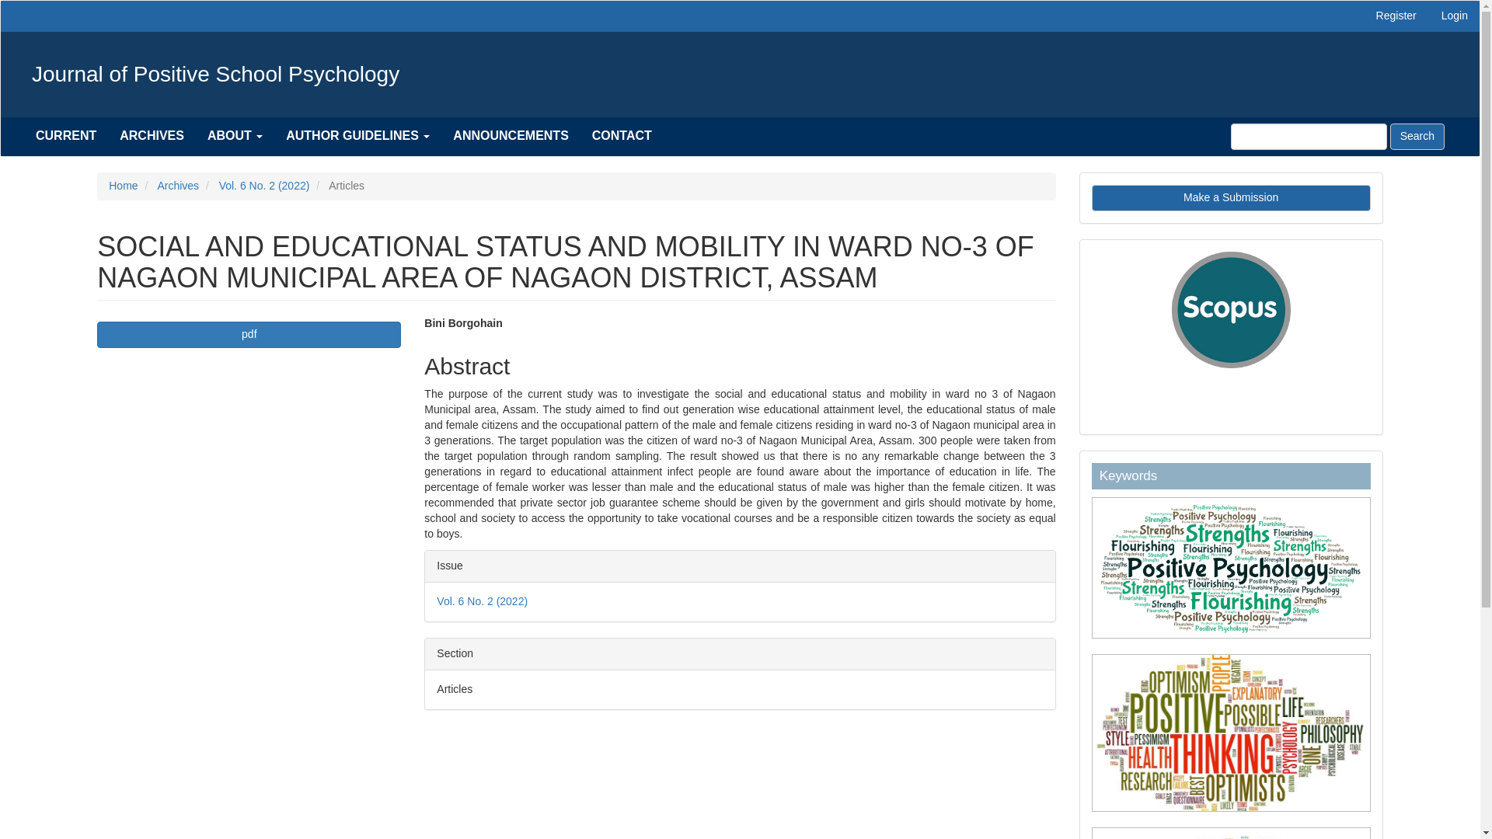  I want to click on Journal of Positive School Psychology, so click(216, 75).